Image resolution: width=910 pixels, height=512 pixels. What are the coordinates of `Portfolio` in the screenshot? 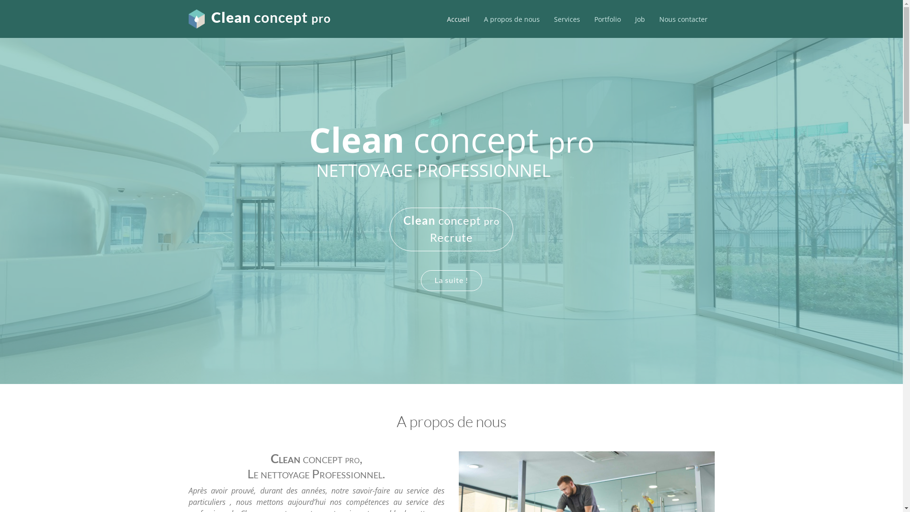 It's located at (607, 19).